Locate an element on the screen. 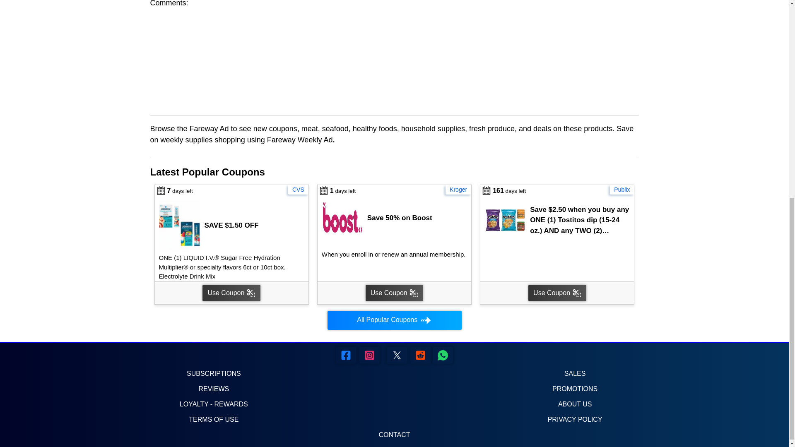 The width and height of the screenshot is (795, 447). ABOUT US is located at coordinates (575, 404).